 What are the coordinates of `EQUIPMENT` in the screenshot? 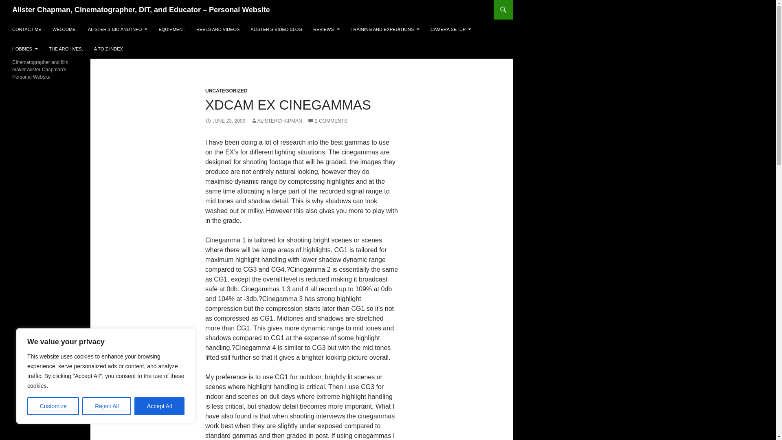 It's located at (171, 29).